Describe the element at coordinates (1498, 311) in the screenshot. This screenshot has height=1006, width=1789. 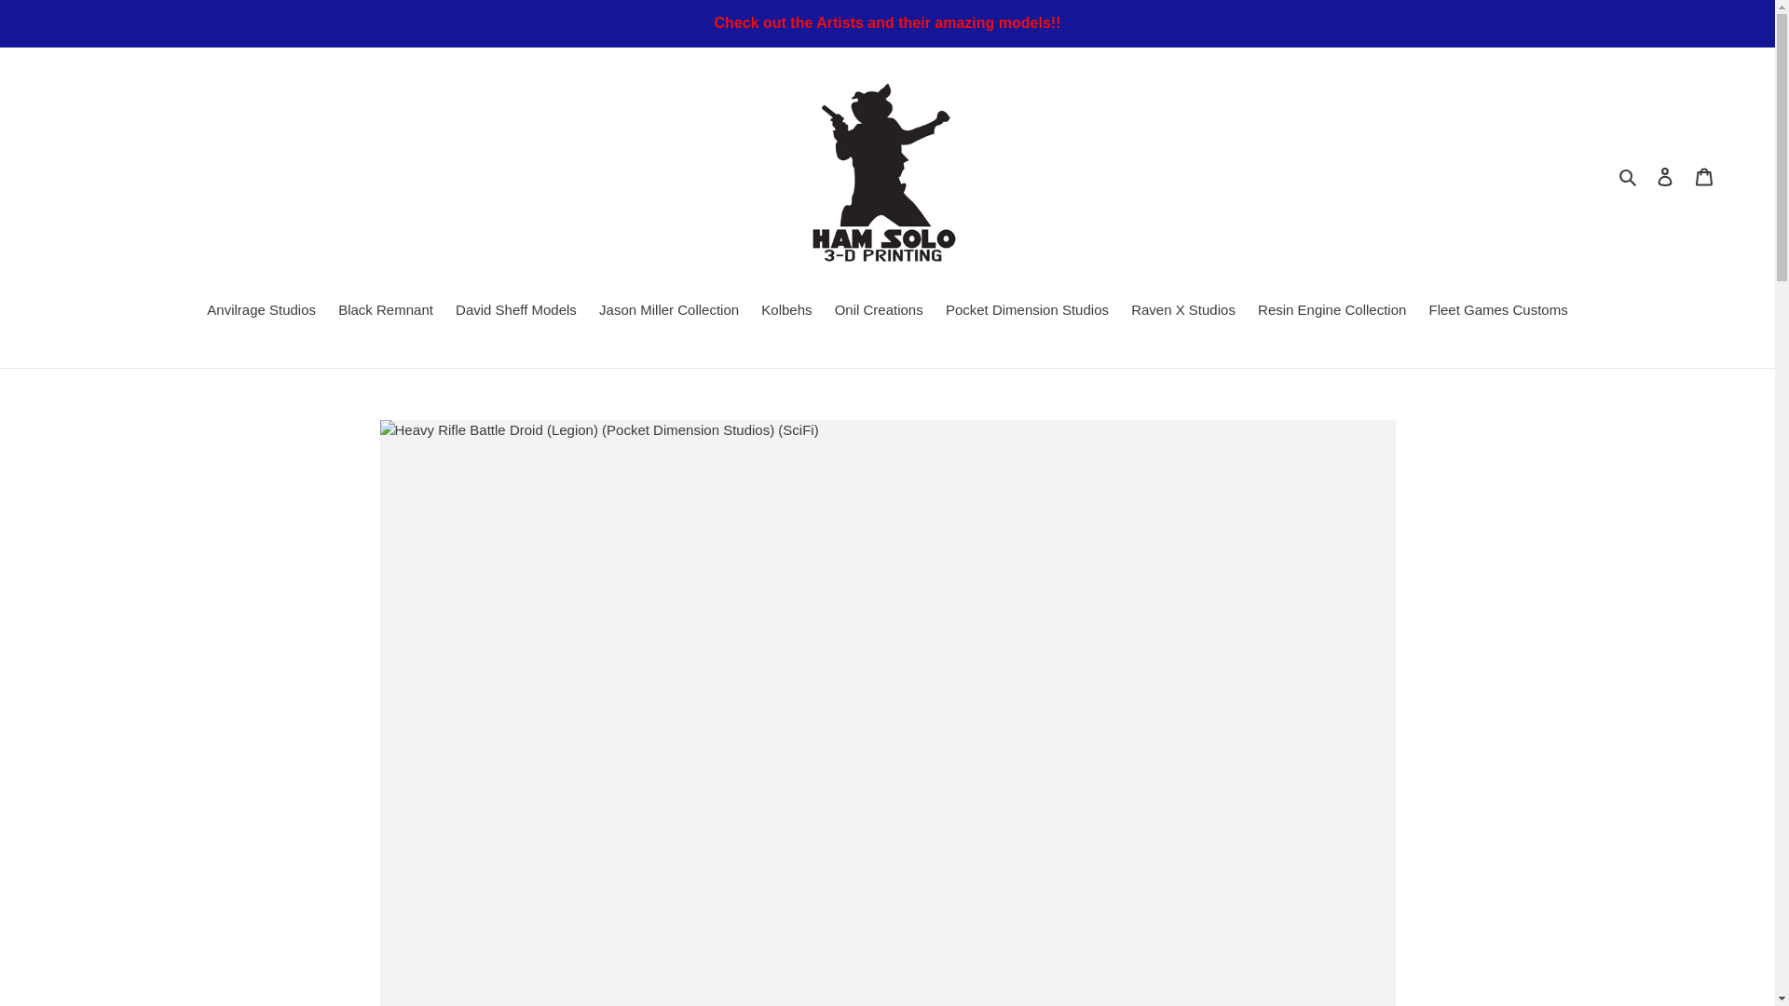
I see `Fleet Games Customs` at that location.